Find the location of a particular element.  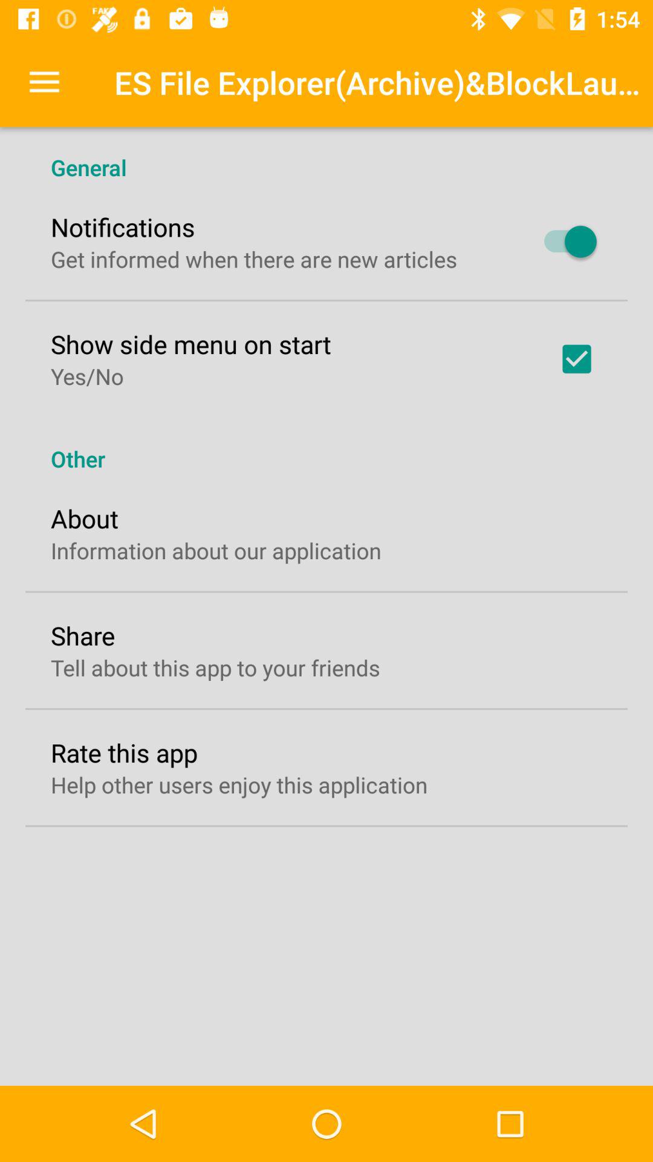

select the notifications item is located at coordinates (123, 226).